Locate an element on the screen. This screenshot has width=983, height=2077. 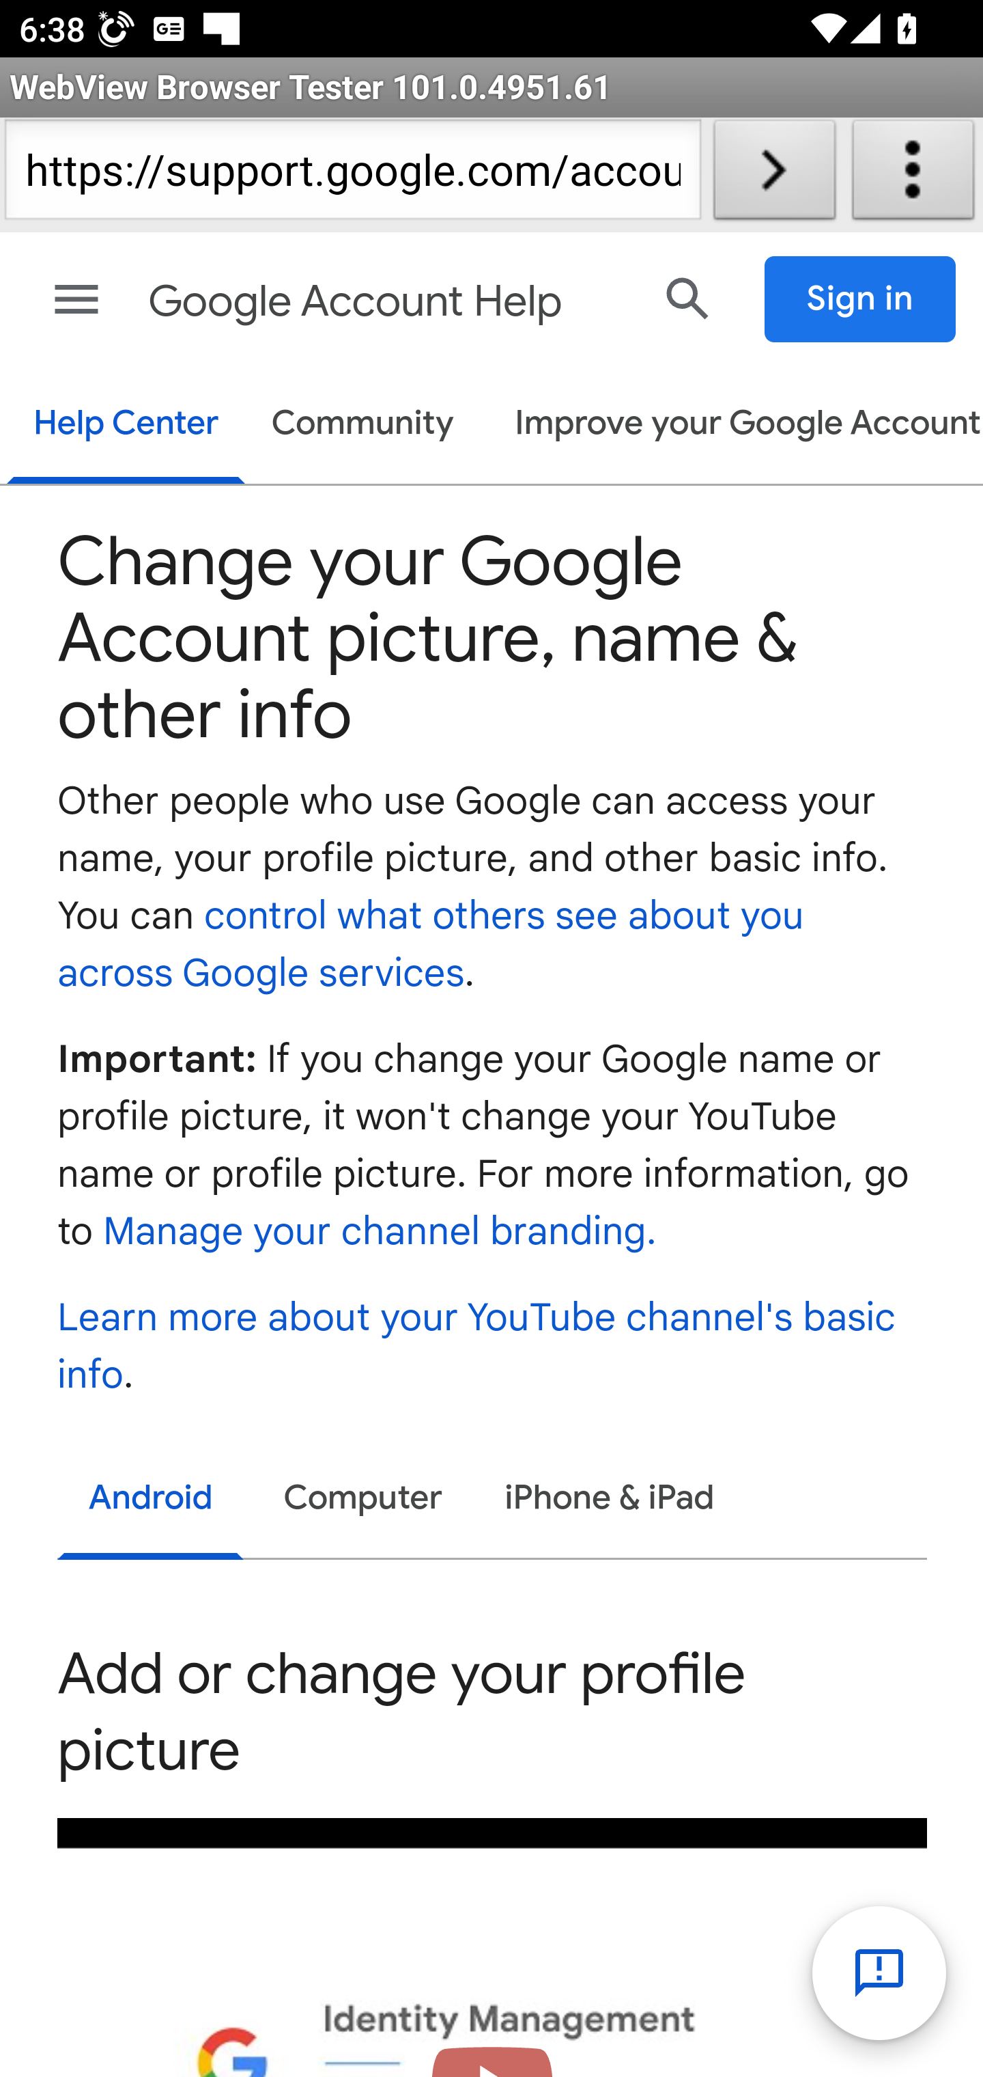
Search Help Center is located at coordinates (688, 299).